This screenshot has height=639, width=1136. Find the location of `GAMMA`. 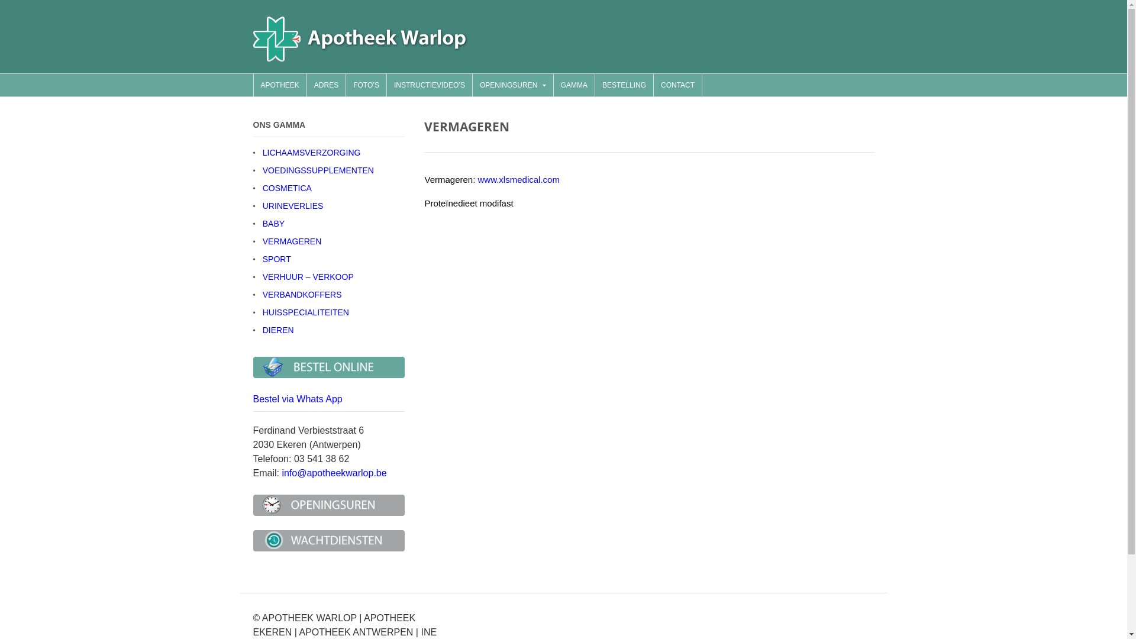

GAMMA is located at coordinates (574, 85).